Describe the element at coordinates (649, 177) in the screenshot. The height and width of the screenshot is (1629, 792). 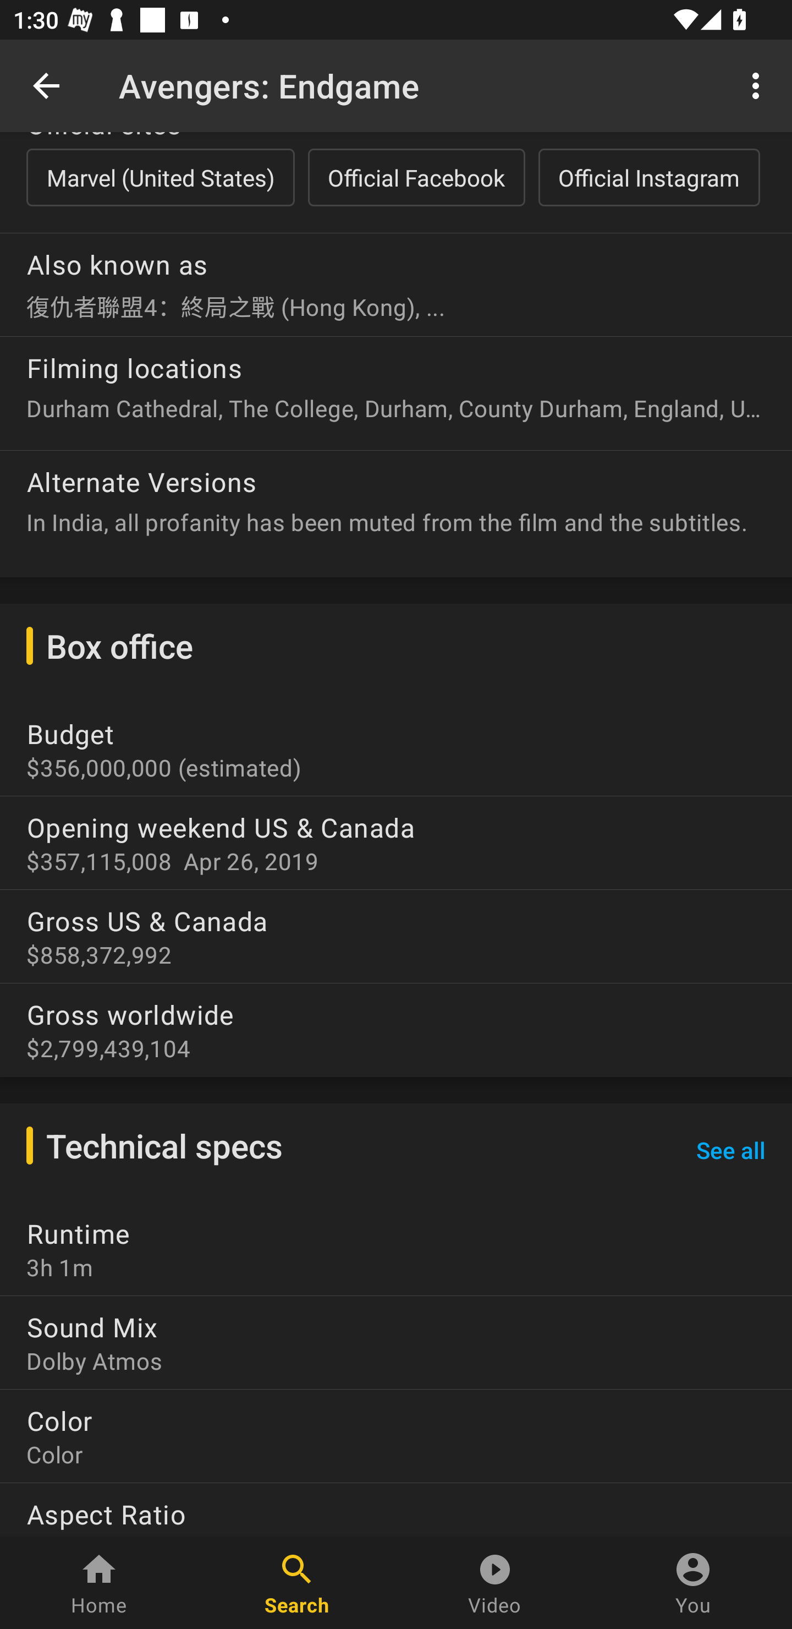
I see `Official Instagram` at that location.